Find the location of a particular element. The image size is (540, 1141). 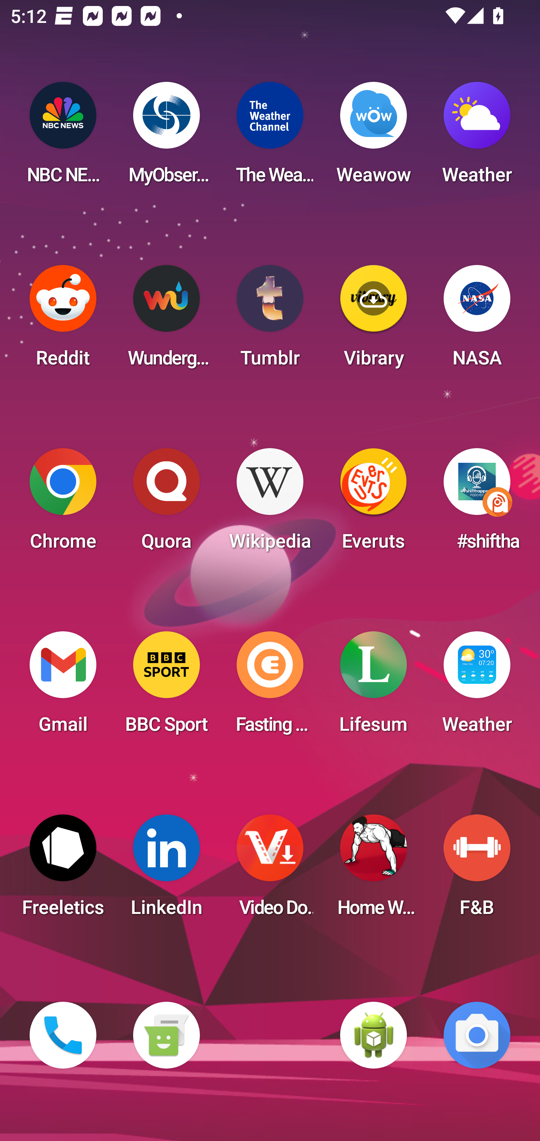

Video Downloader & Ace Player is located at coordinates (270, 870).